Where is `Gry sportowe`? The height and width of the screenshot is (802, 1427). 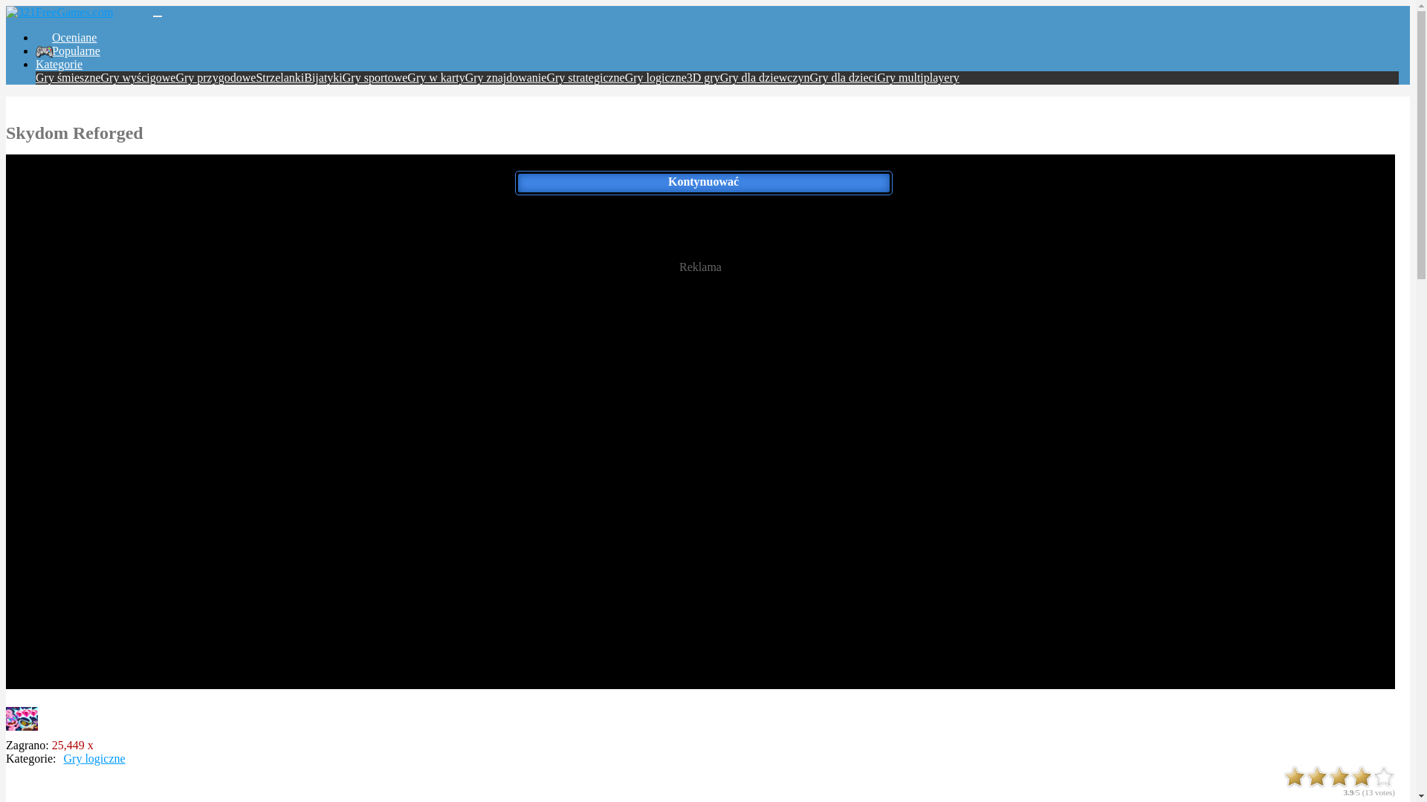
Gry sportowe is located at coordinates (375, 77).